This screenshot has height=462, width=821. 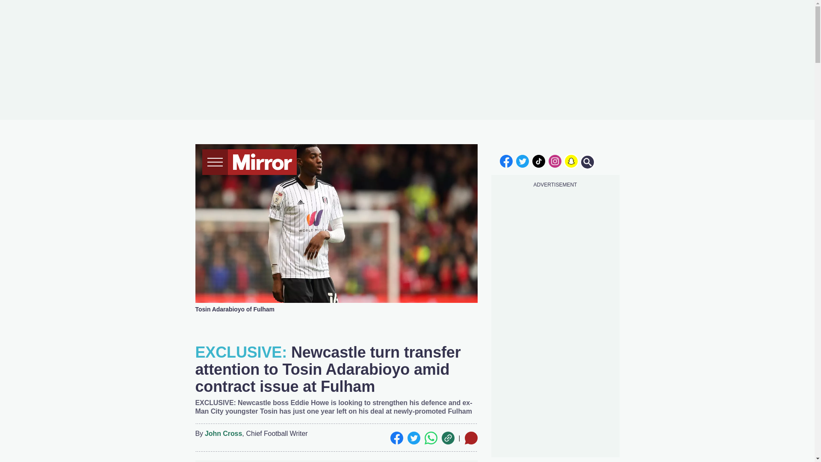 I want to click on tiktok, so click(x=539, y=161).